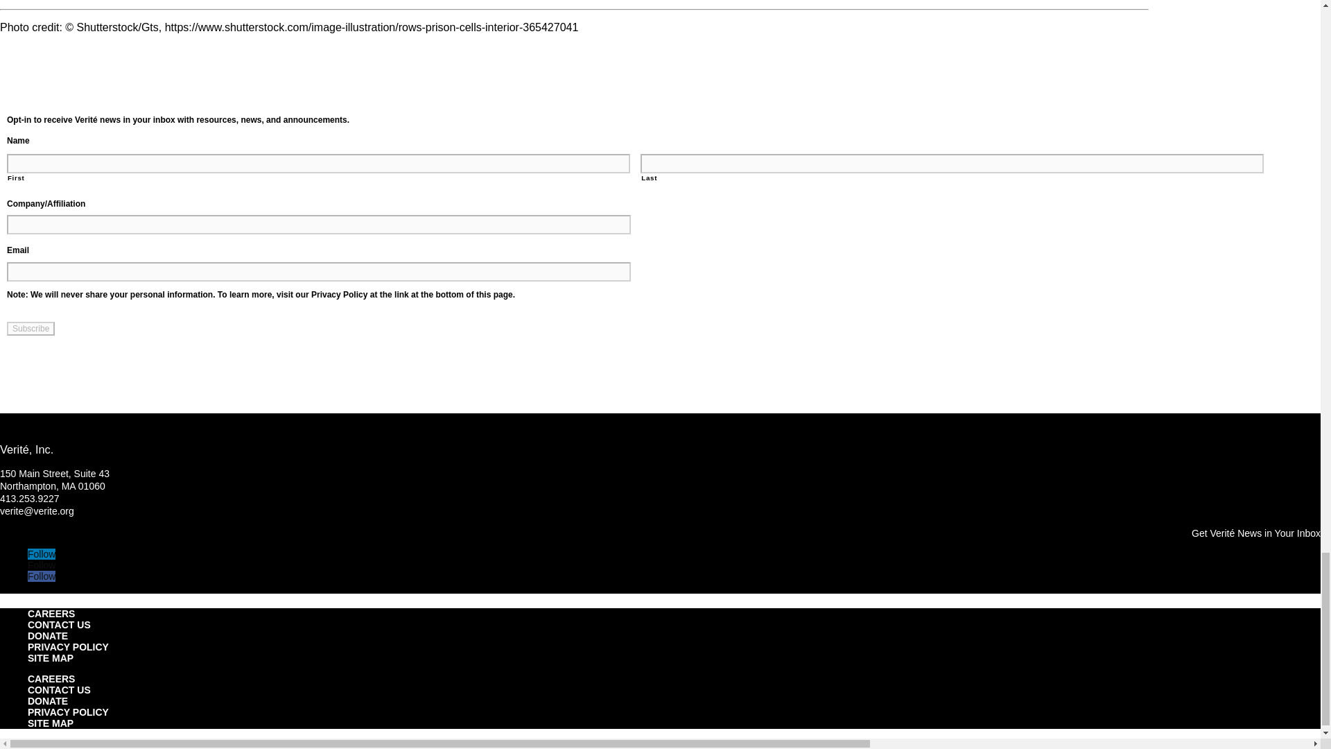  What do you see at coordinates (42, 576) in the screenshot?
I see `Follow on Facebook` at bounding box center [42, 576].